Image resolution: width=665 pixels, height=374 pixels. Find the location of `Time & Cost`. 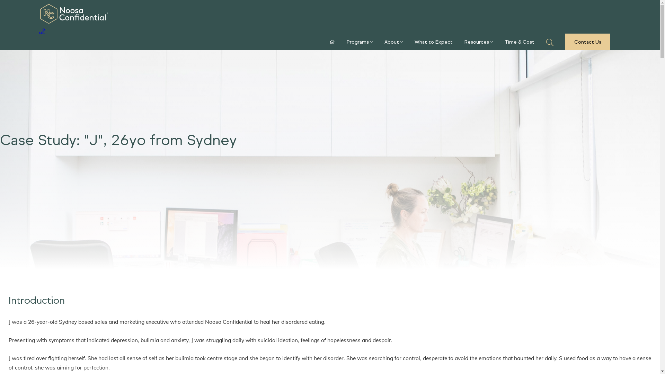

Time & Cost is located at coordinates (520, 42).